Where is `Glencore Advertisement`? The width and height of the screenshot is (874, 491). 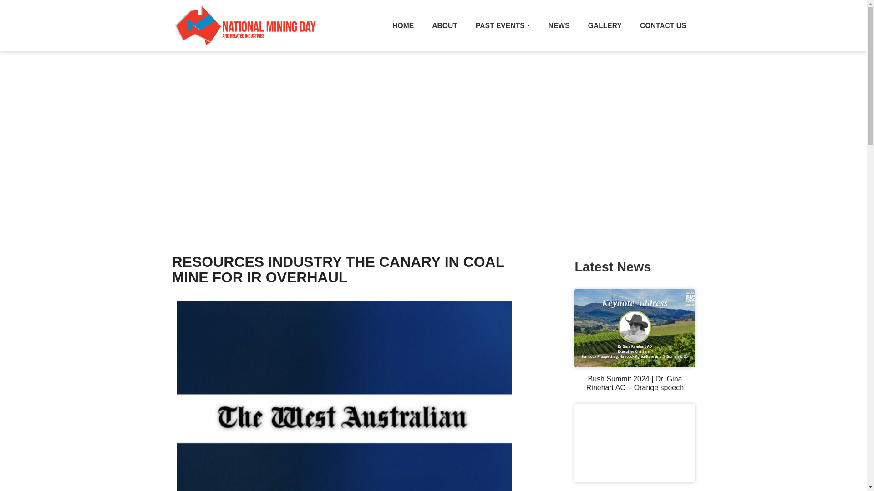
Glencore Advertisement is located at coordinates (635, 490).